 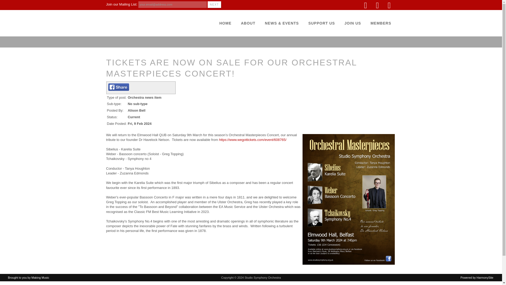 What do you see at coordinates (322, 23) in the screenshot?
I see `SUPPORT US` at bounding box center [322, 23].